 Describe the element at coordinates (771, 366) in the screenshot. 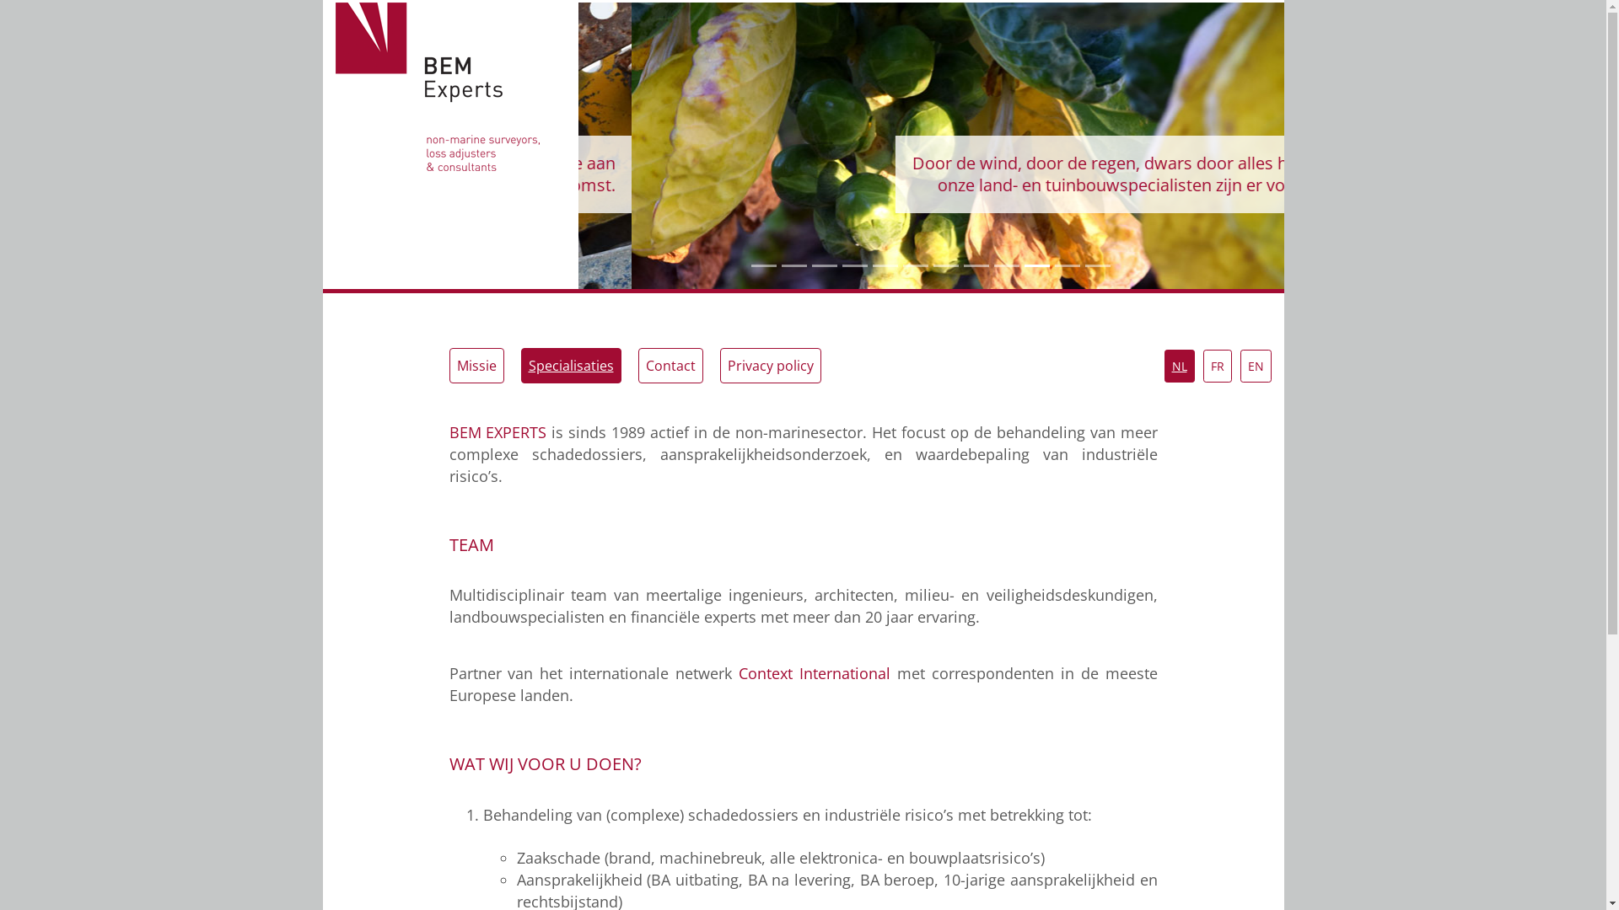

I see `Privacy policy` at that location.